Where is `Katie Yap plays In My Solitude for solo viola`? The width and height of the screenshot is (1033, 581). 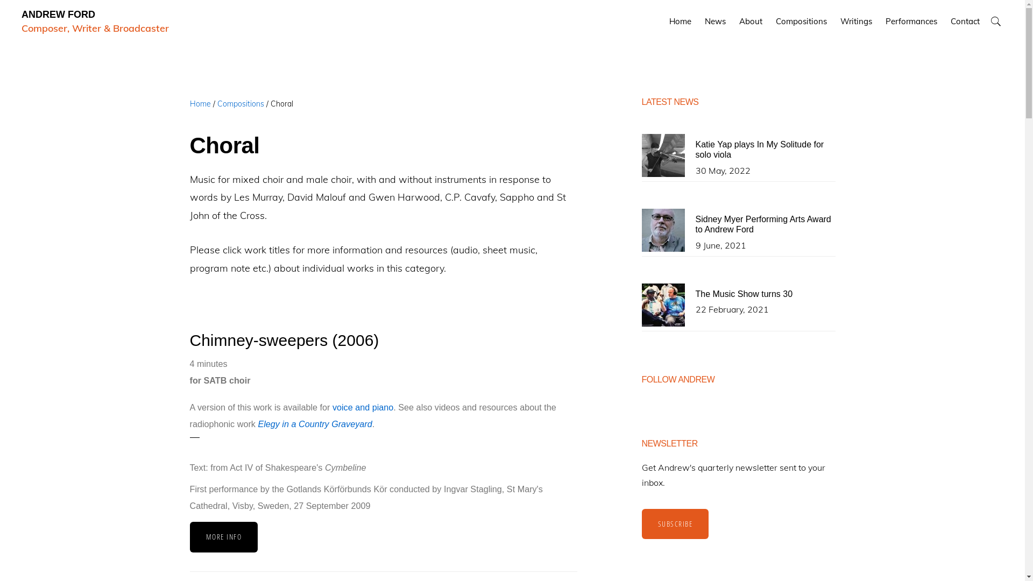 Katie Yap plays In My Solitude for solo viola is located at coordinates (760, 150).